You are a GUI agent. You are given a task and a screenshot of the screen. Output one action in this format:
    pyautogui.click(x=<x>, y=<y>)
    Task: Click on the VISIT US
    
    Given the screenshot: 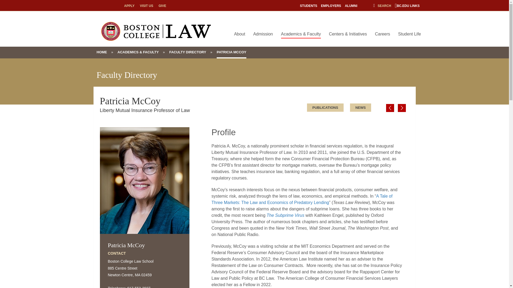 What is the action you would take?
    pyautogui.click(x=146, y=6)
    